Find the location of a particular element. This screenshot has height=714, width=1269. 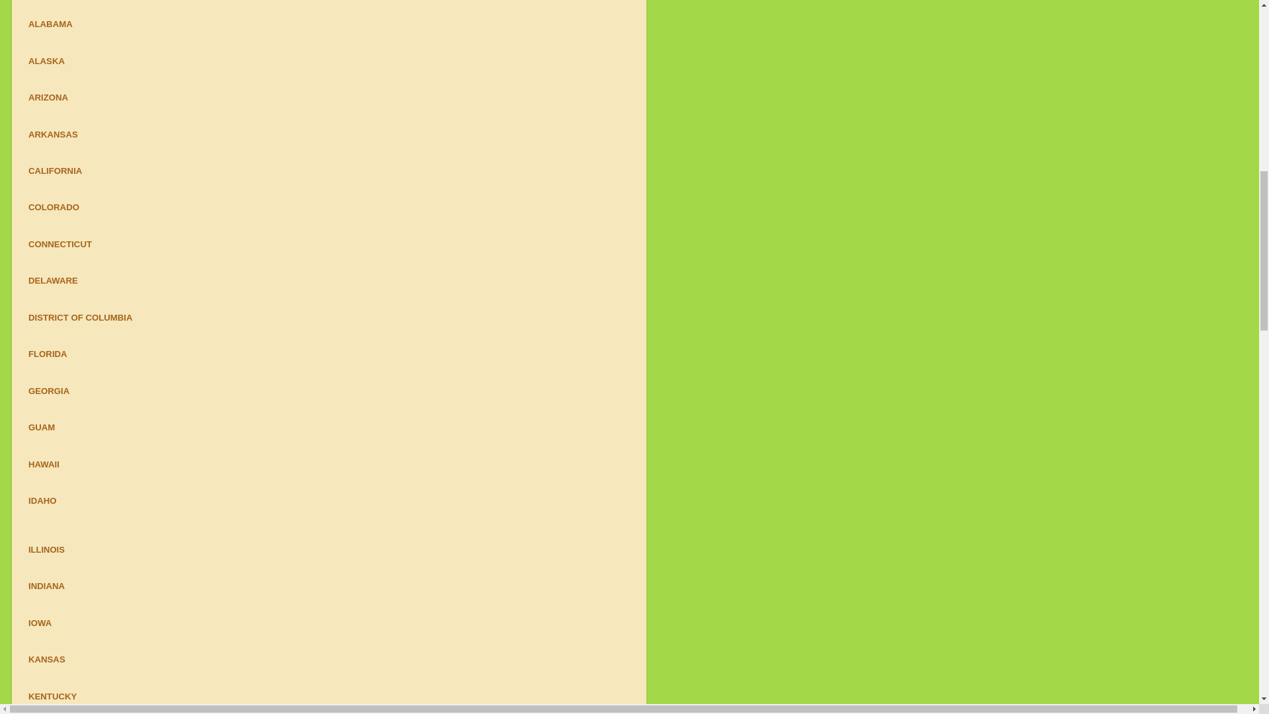

HAWAII is located at coordinates (44, 464).